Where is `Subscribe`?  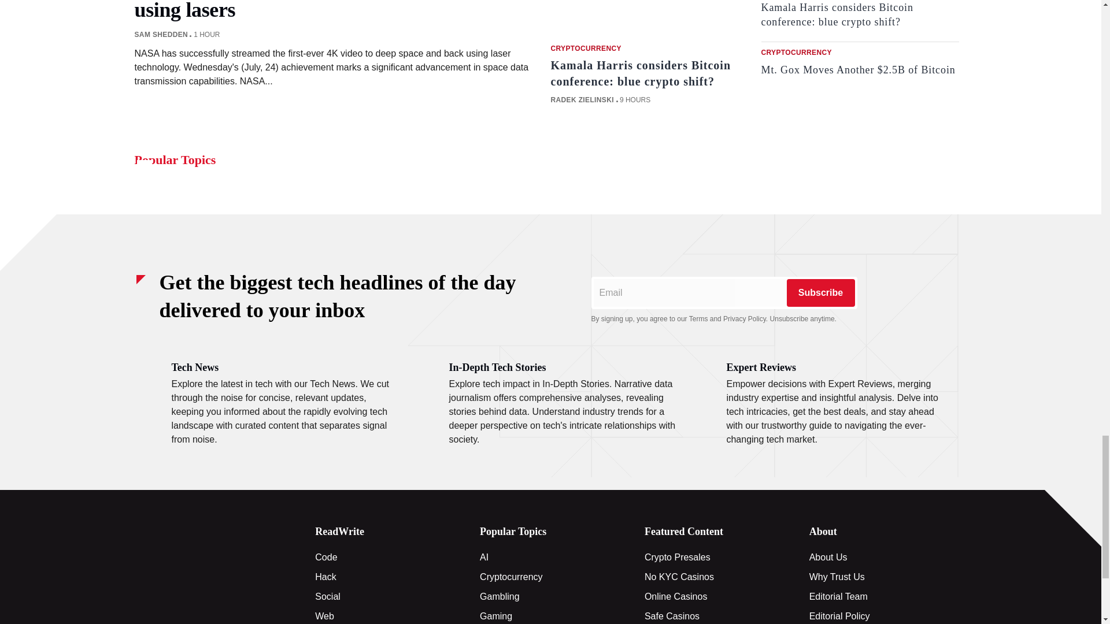
Subscribe is located at coordinates (820, 292).